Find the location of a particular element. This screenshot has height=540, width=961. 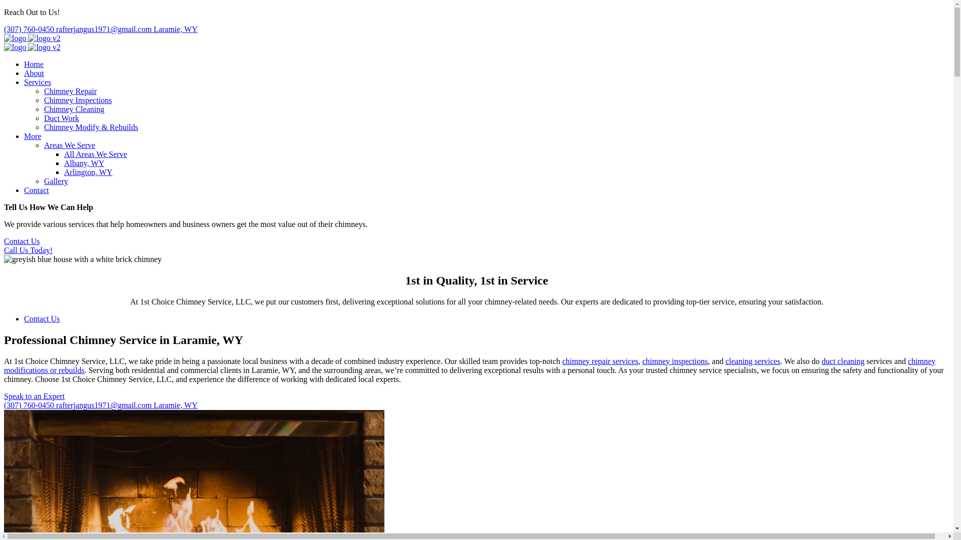

Gallery is located at coordinates (56, 181).